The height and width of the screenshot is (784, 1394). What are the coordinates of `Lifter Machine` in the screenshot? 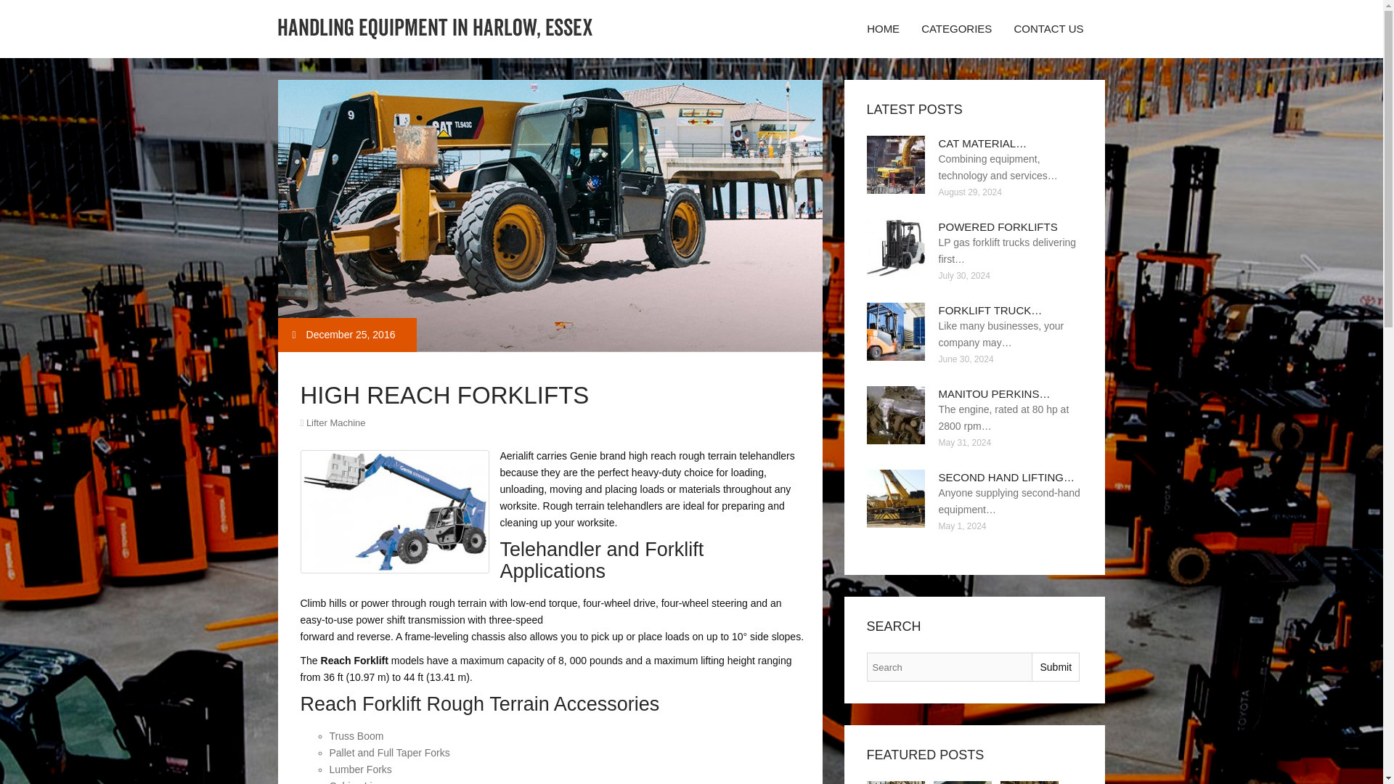 It's located at (335, 422).